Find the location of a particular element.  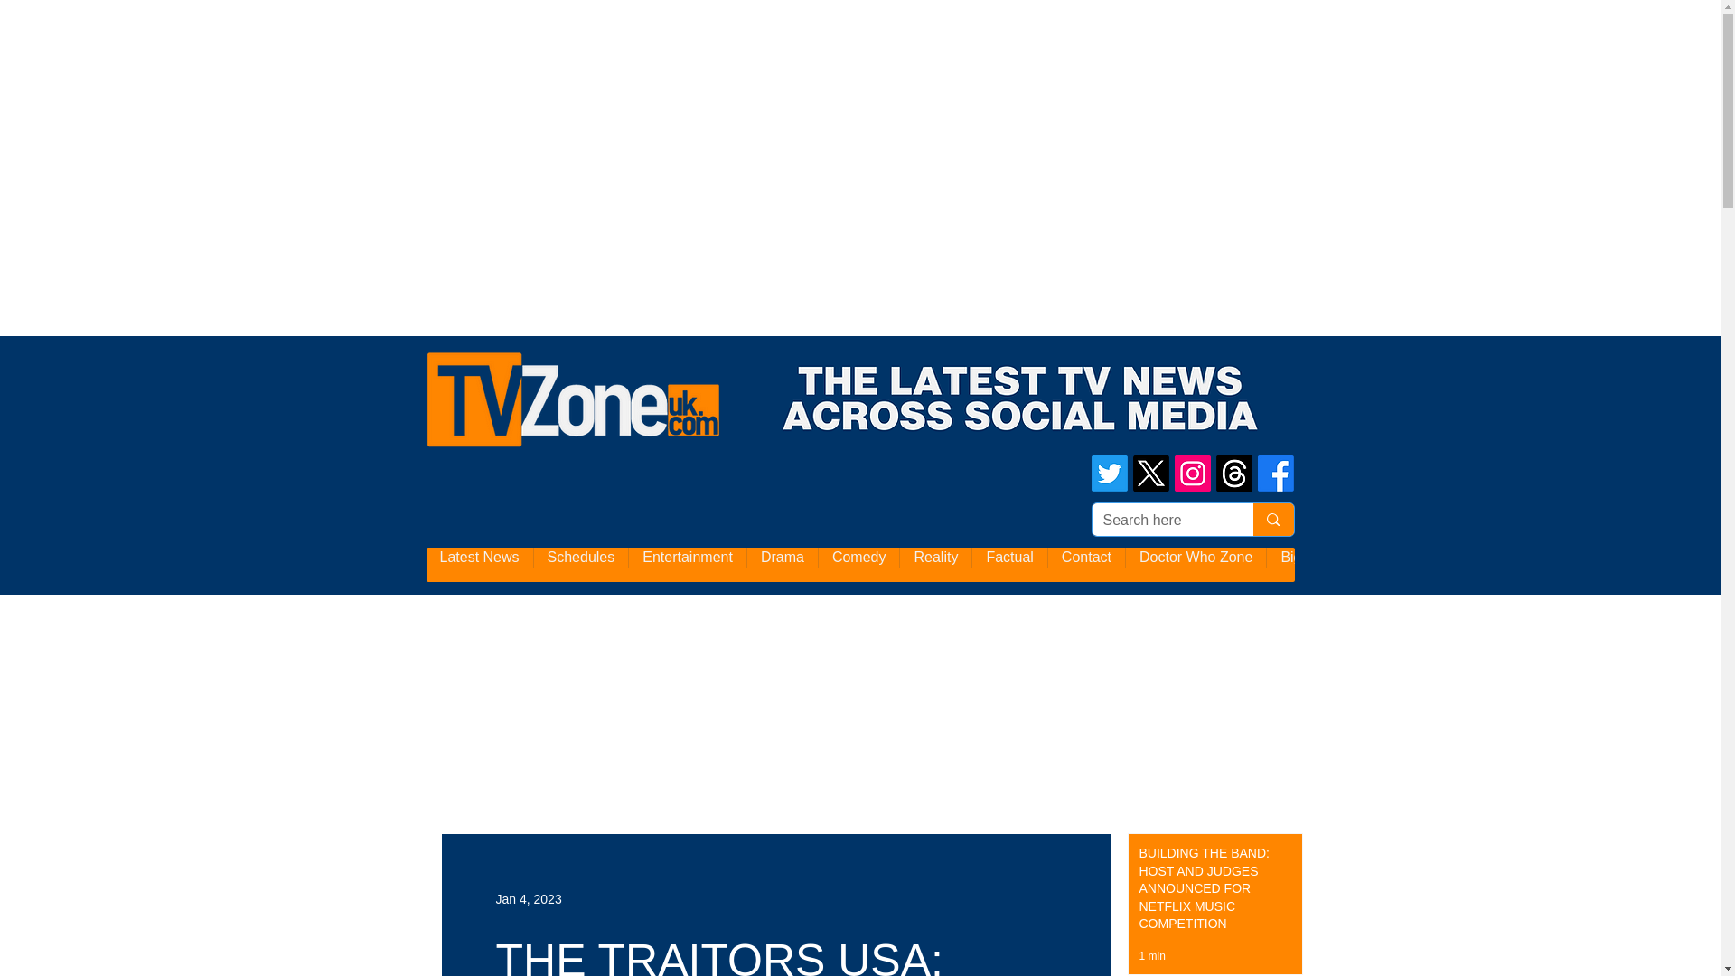

Advertisement is located at coordinates (329, 40).